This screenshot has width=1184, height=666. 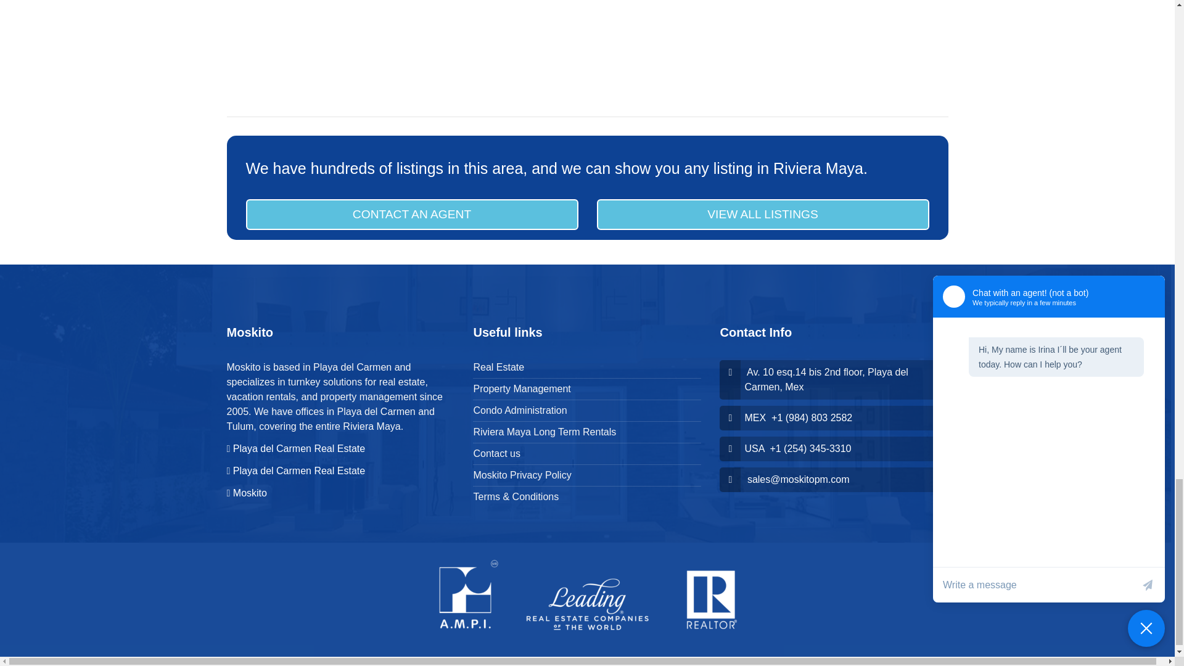 I want to click on Form 0, so click(x=767, y=49).